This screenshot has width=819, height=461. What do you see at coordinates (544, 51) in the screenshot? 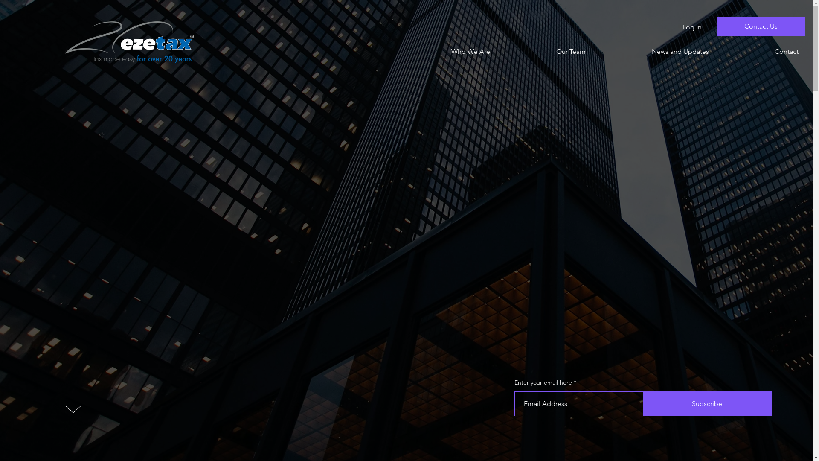
I see `Our Team` at bounding box center [544, 51].